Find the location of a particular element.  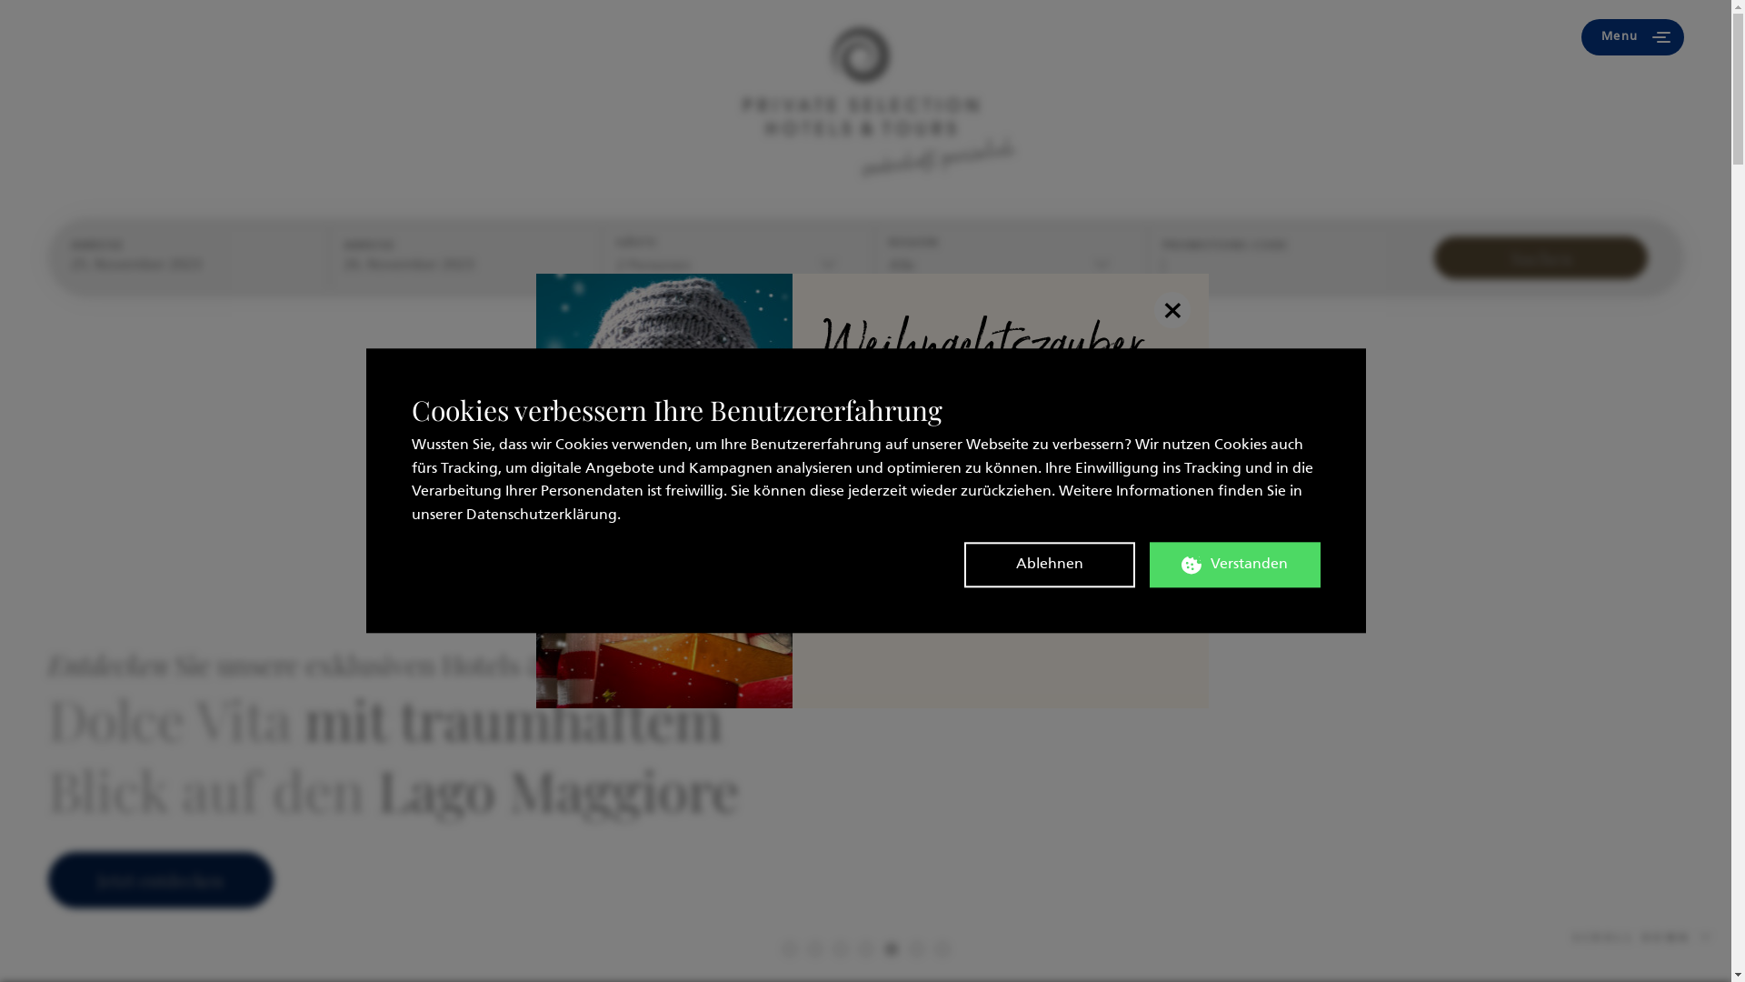

Verstanden is located at coordinates (1234, 566).